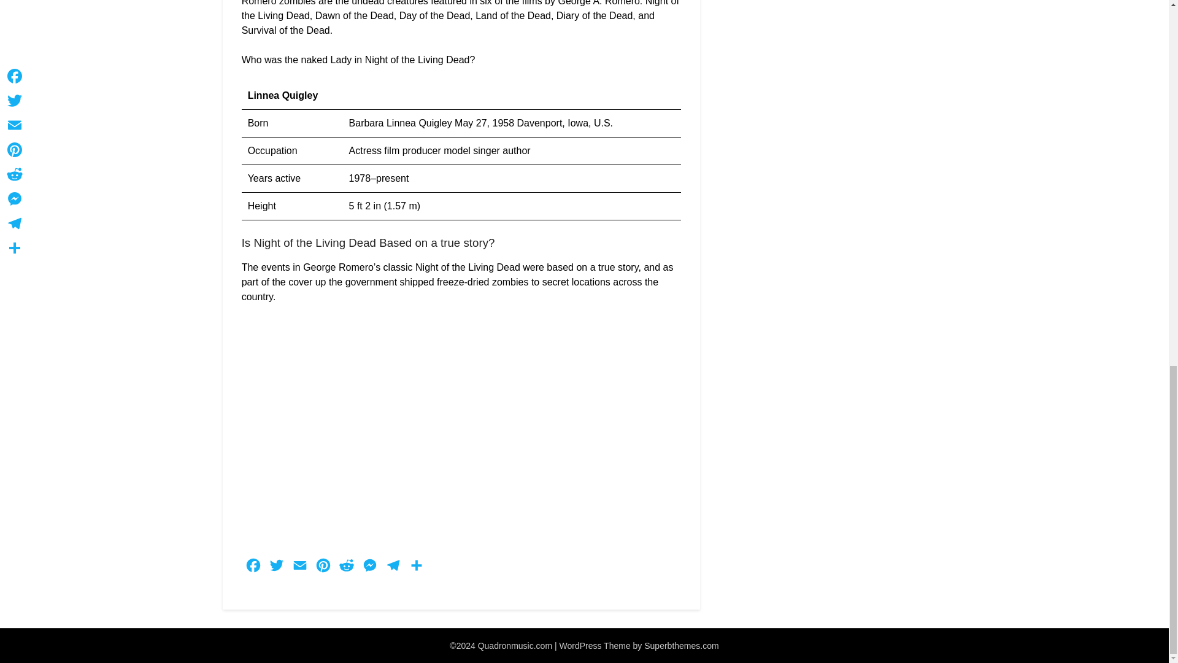  I want to click on Twitter, so click(277, 568).